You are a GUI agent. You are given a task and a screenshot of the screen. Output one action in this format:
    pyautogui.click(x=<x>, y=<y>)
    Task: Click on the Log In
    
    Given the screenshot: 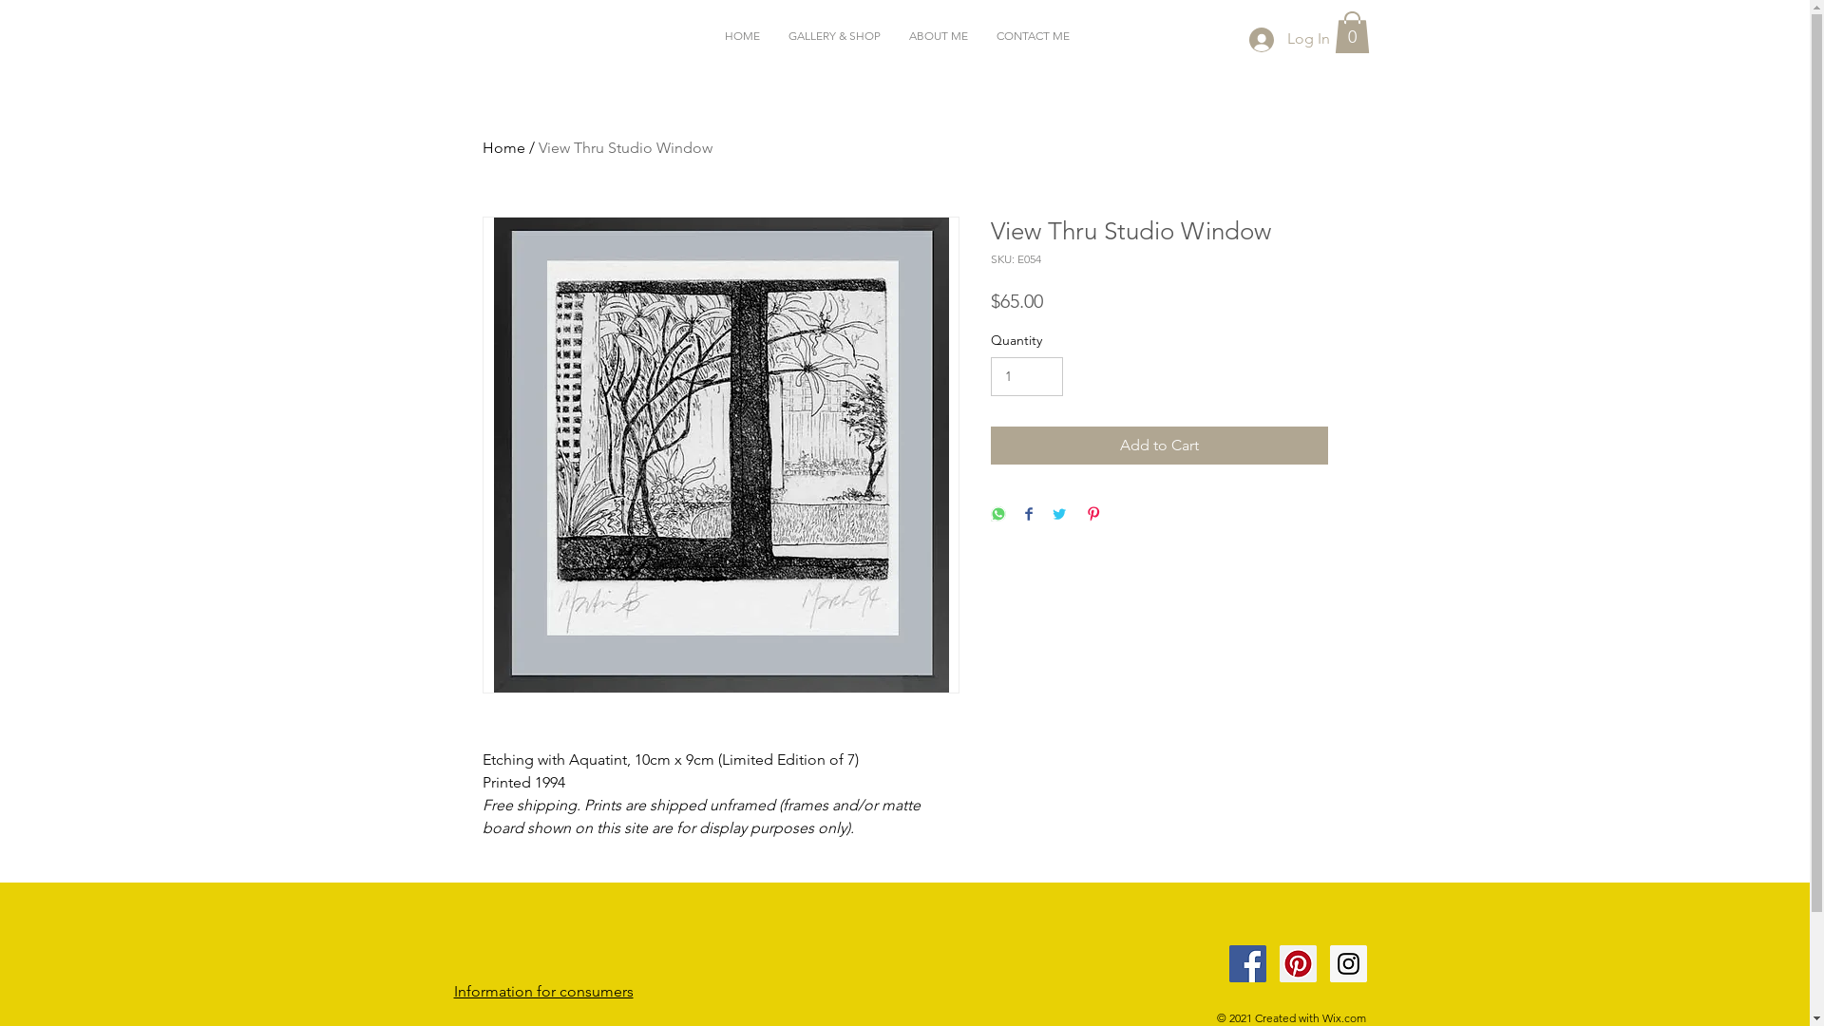 What is the action you would take?
    pyautogui.click(x=1288, y=39)
    